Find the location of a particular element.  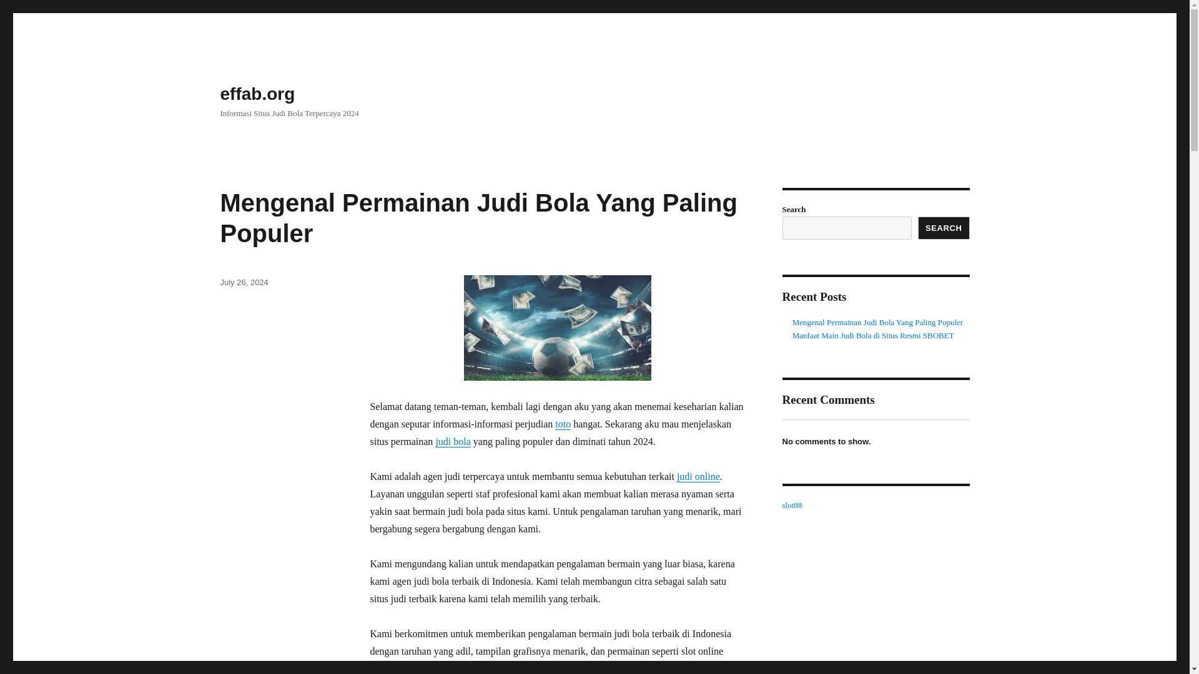

Manfaat Main Judi Bola di Situs Resmi SBOBET is located at coordinates (873, 336).